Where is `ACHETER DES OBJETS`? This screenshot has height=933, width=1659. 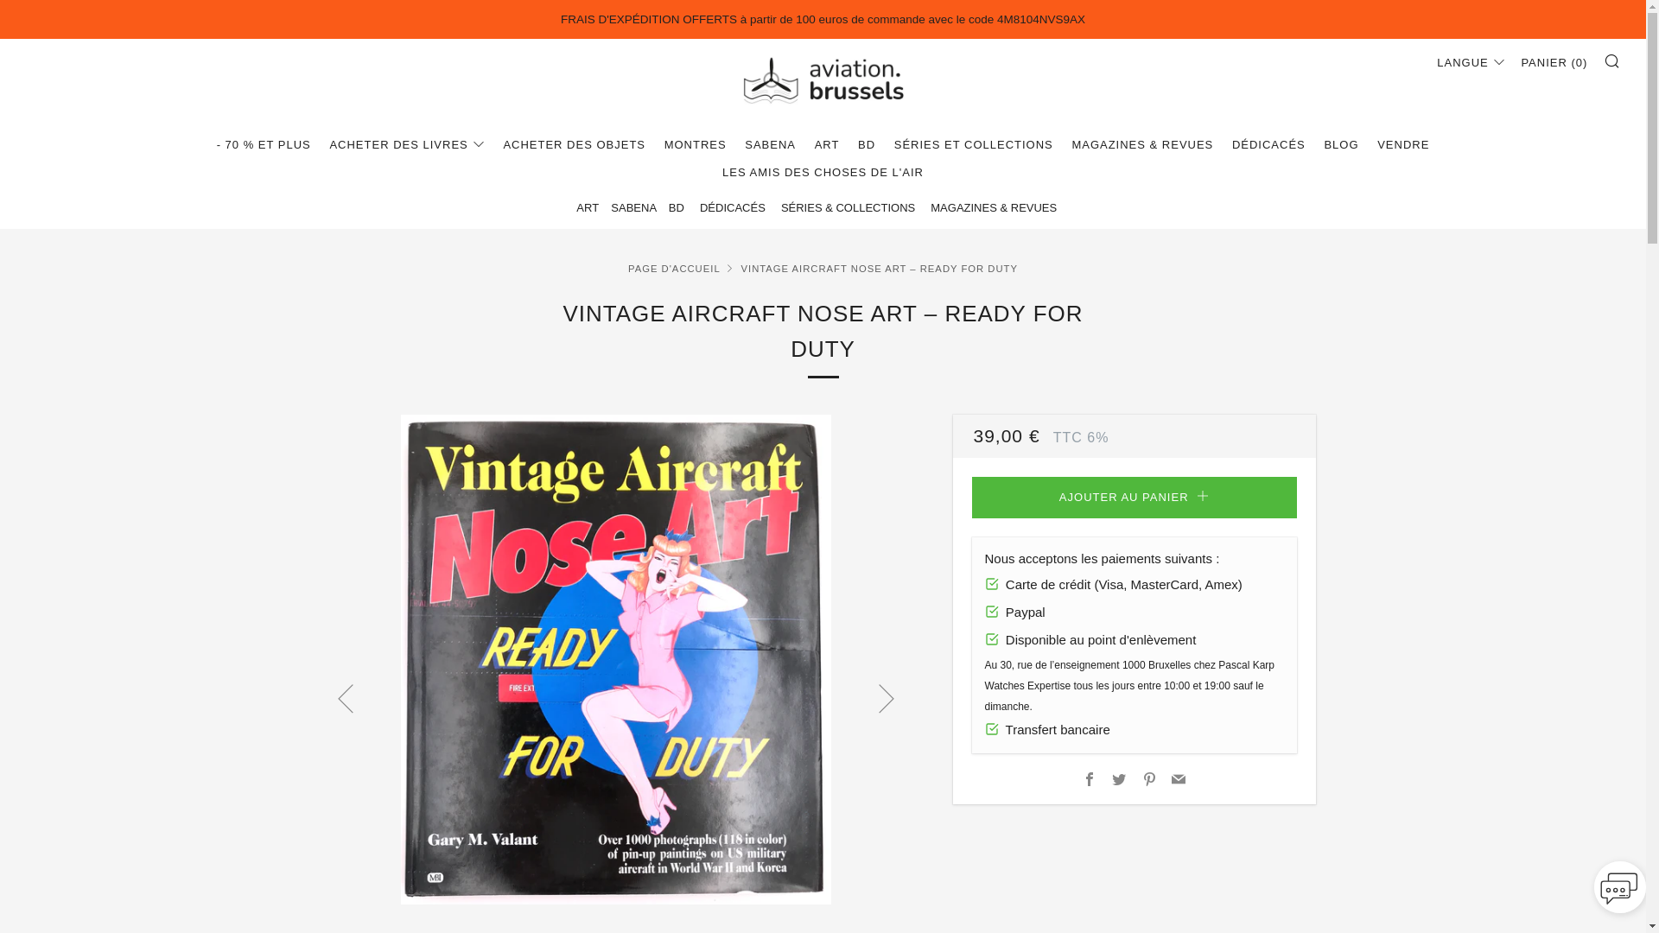
ACHETER DES OBJETS is located at coordinates (574, 145).